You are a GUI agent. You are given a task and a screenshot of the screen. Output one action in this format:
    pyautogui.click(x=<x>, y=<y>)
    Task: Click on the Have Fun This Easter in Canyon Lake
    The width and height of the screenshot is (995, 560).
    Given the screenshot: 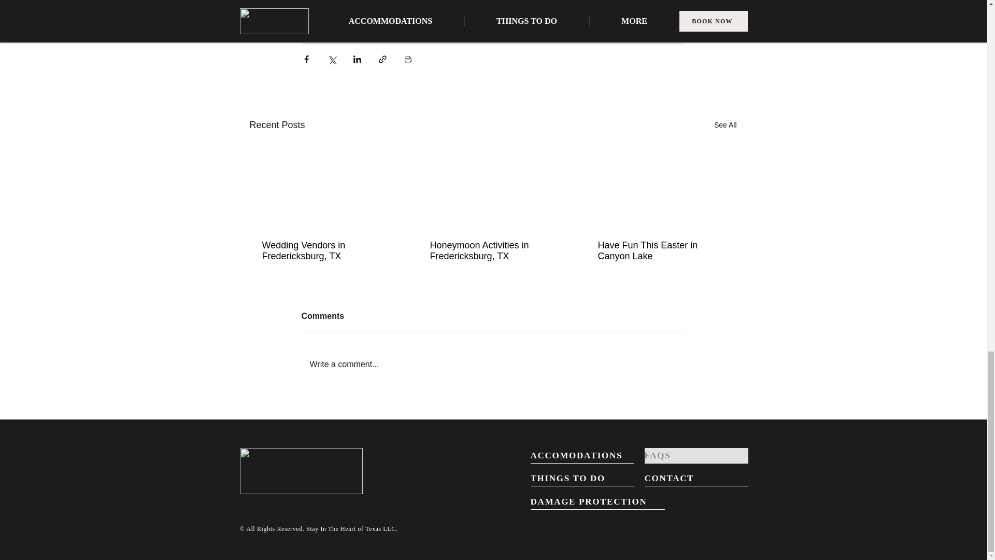 What is the action you would take?
    pyautogui.click(x=660, y=251)
    